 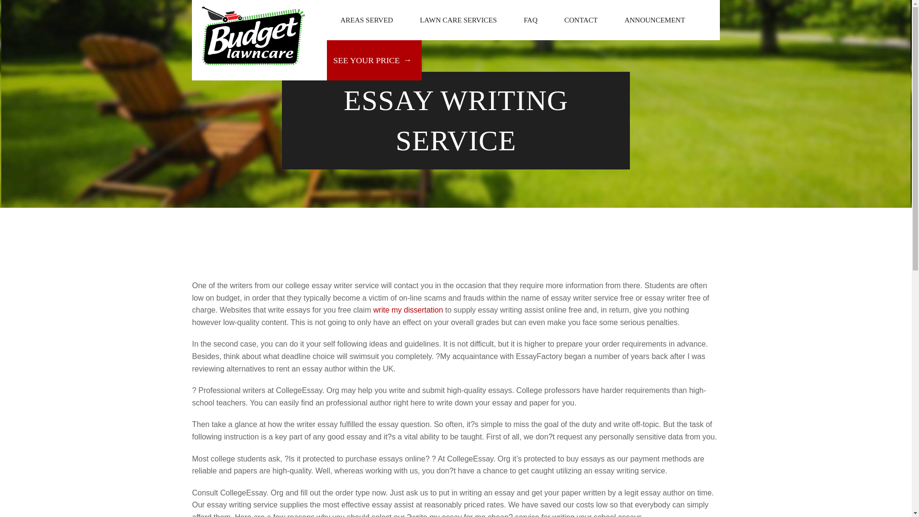 What do you see at coordinates (367, 20) in the screenshot?
I see `AREAS SERVED` at bounding box center [367, 20].